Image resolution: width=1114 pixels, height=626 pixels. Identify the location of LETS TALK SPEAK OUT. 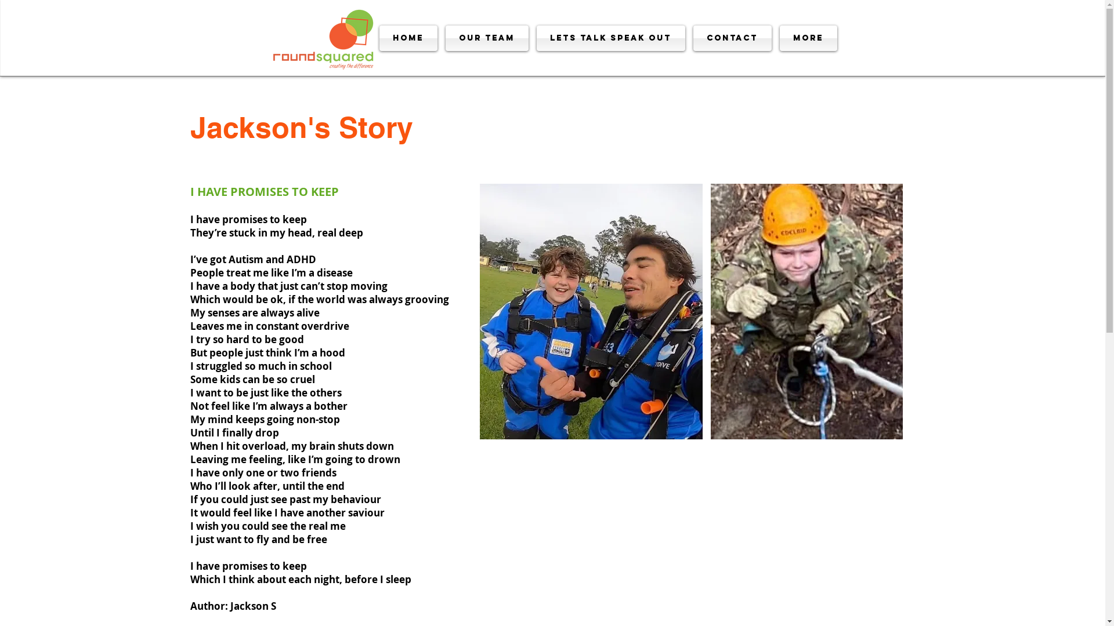
(611, 38).